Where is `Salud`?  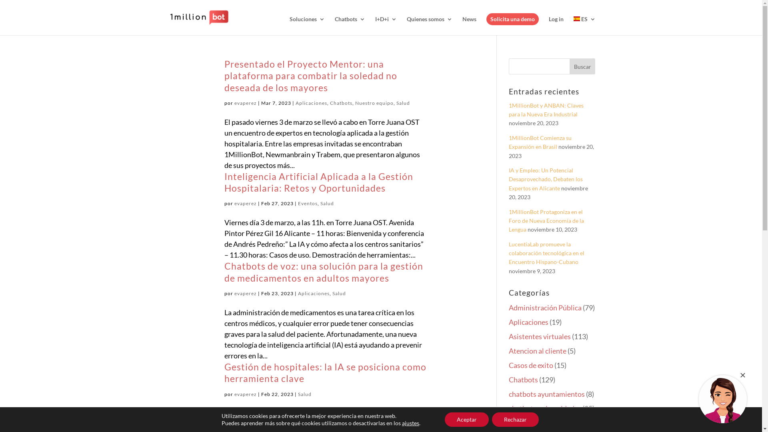
Salud is located at coordinates (304, 394).